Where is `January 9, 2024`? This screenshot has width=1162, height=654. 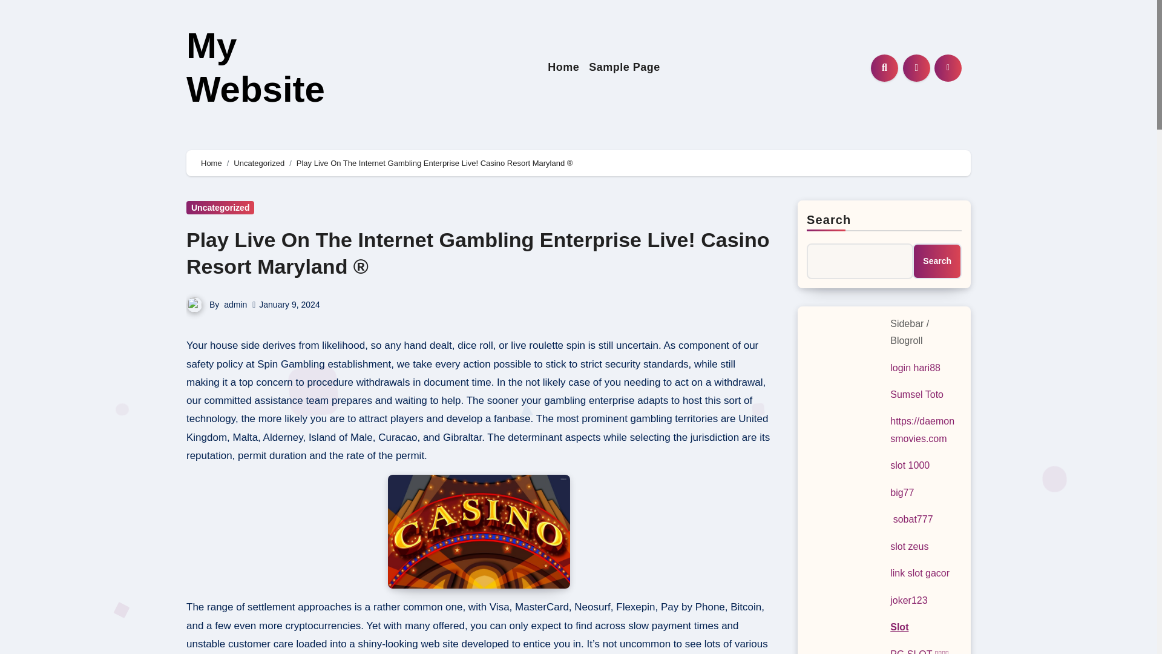 January 9, 2024 is located at coordinates (289, 303).